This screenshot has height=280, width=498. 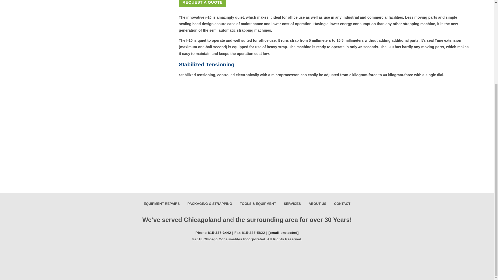 What do you see at coordinates (292, 204) in the screenshot?
I see `SERVICES` at bounding box center [292, 204].